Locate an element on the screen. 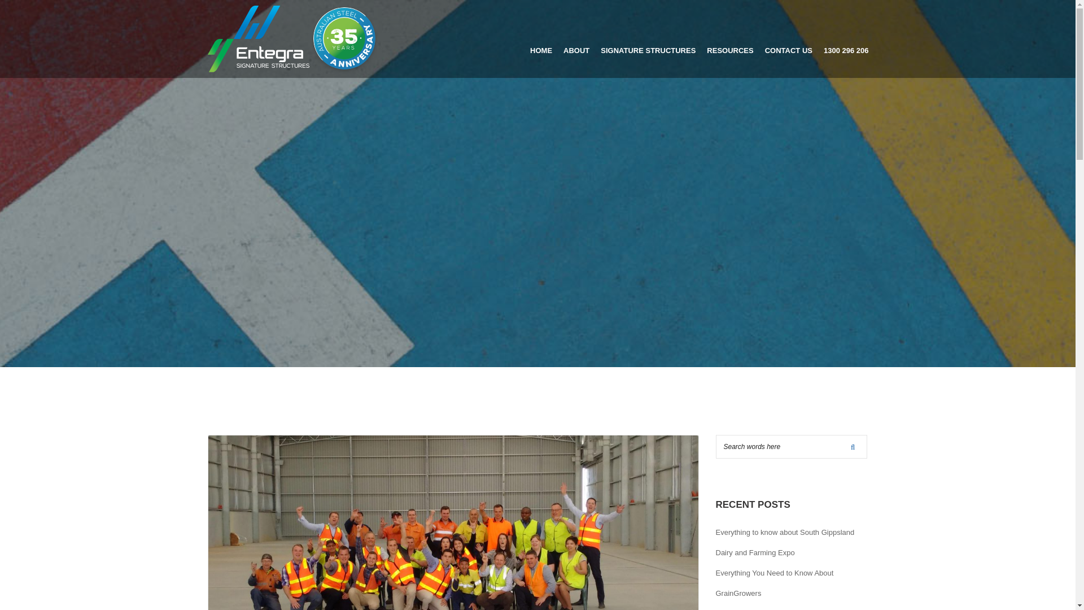 The height and width of the screenshot is (610, 1084). 1300 296 206 is located at coordinates (846, 40).